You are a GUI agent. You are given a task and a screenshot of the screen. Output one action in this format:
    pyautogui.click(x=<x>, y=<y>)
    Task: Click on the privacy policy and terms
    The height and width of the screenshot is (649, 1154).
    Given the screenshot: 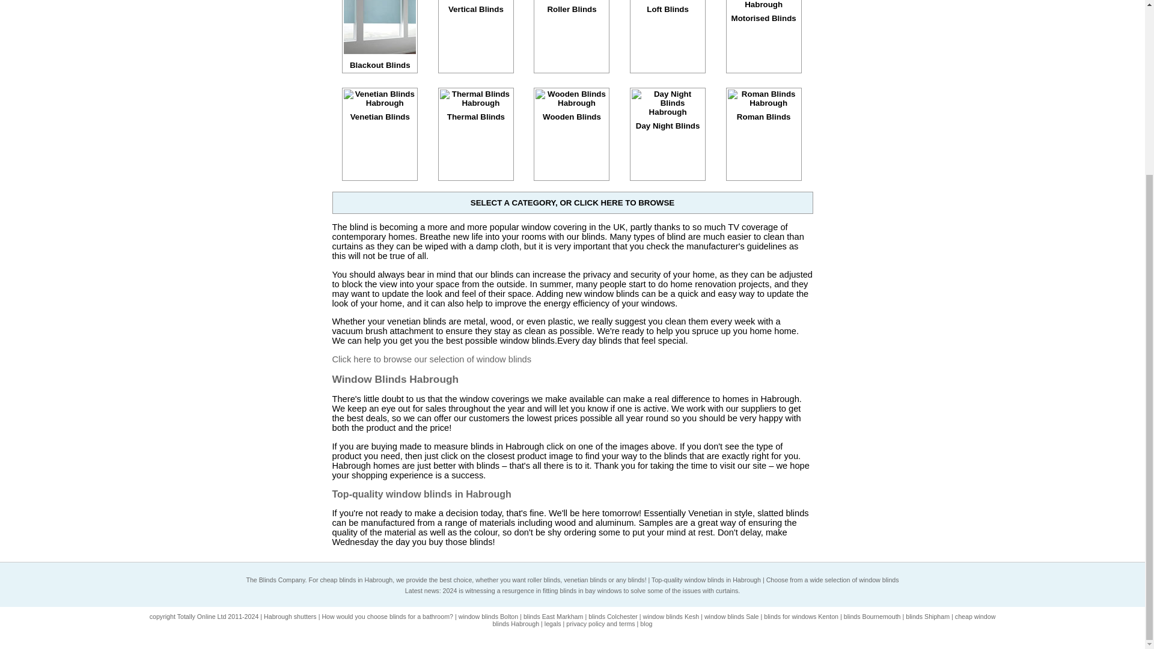 What is the action you would take?
    pyautogui.click(x=600, y=624)
    